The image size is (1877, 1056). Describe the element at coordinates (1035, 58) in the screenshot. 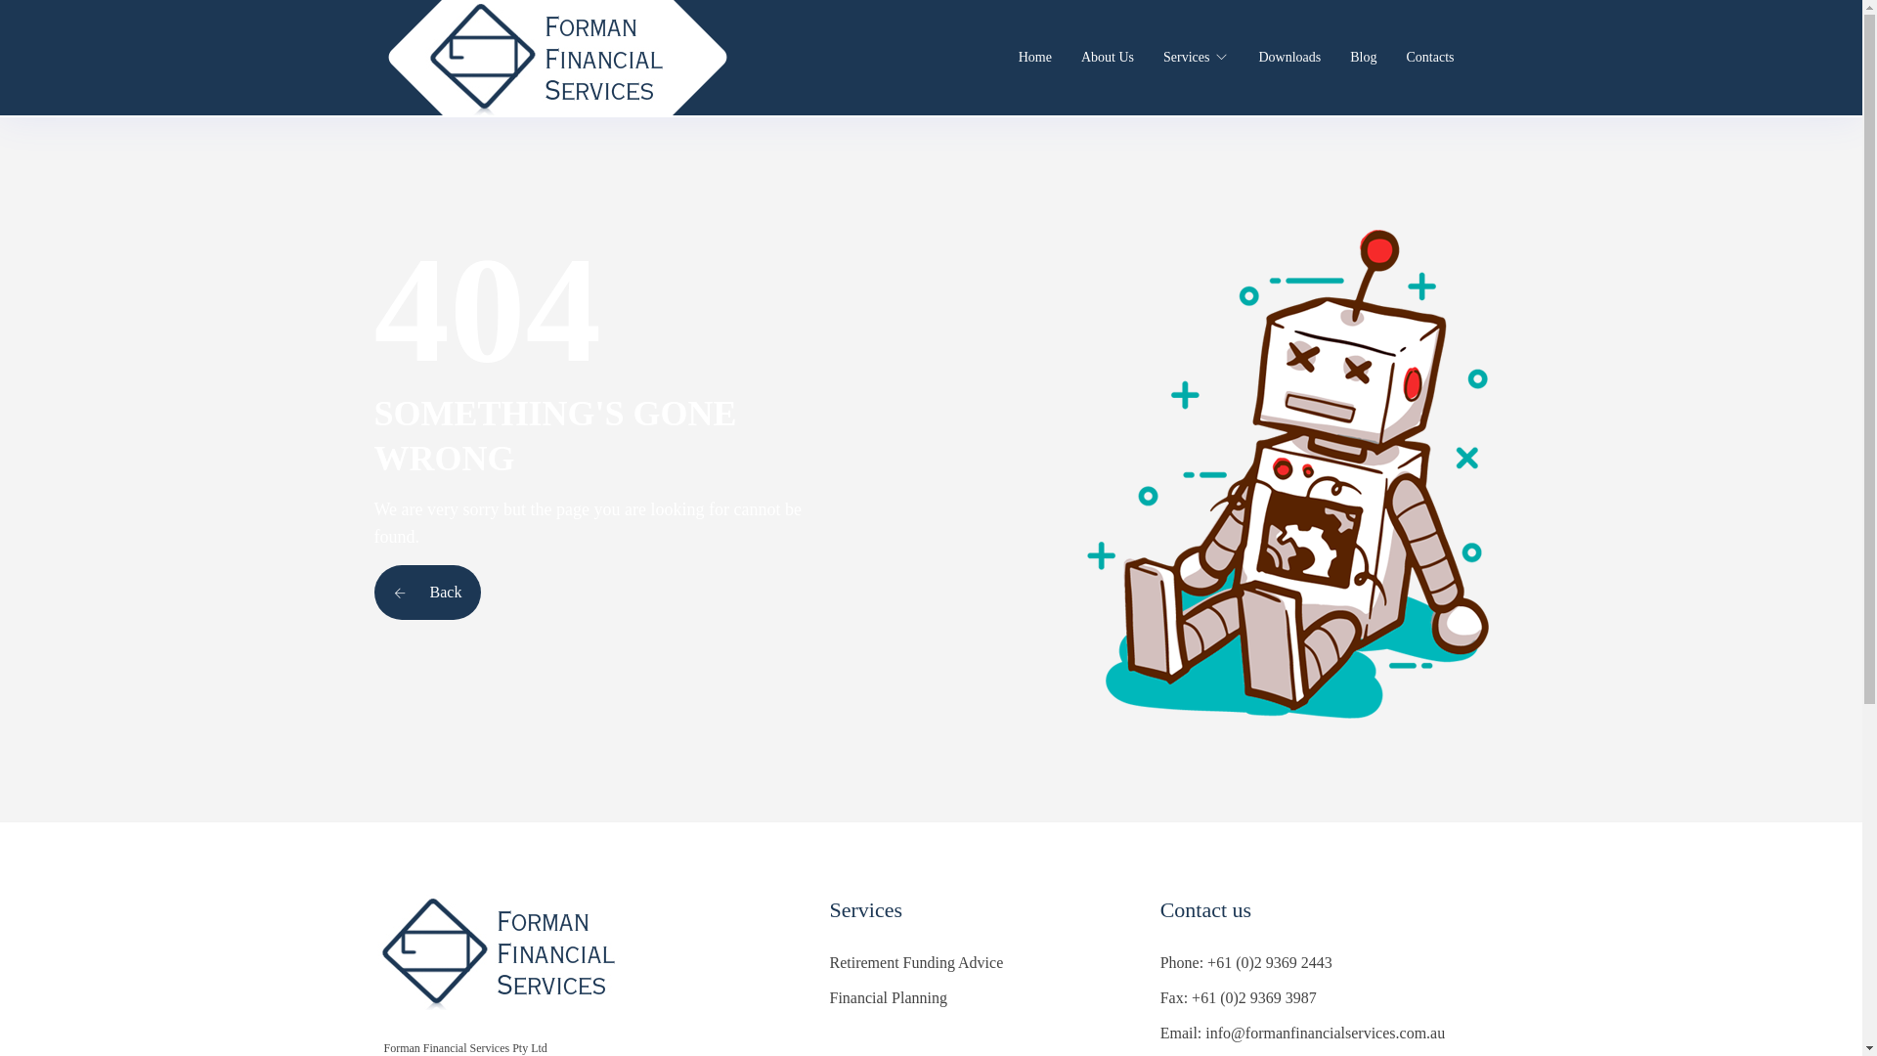

I see `Home` at that location.